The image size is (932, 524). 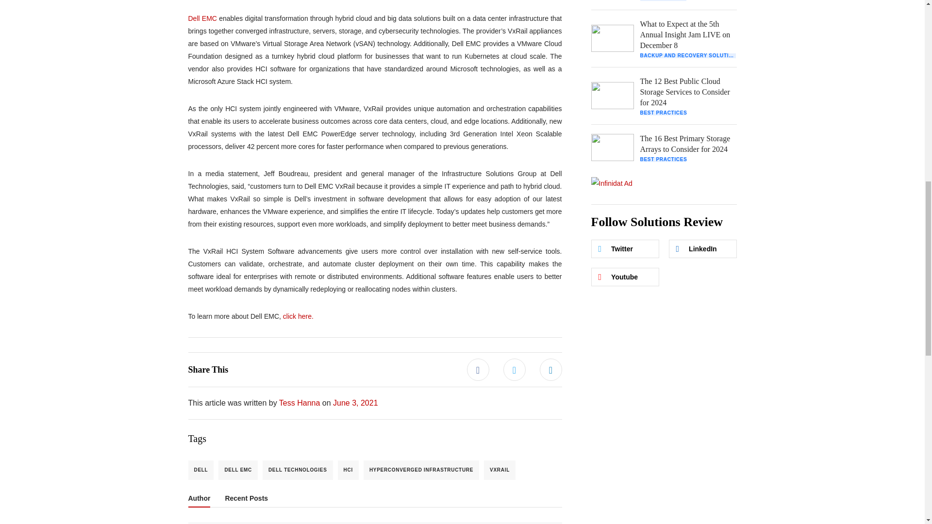 What do you see at coordinates (202, 18) in the screenshot?
I see `Dell EMC` at bounding box center [202, 18].